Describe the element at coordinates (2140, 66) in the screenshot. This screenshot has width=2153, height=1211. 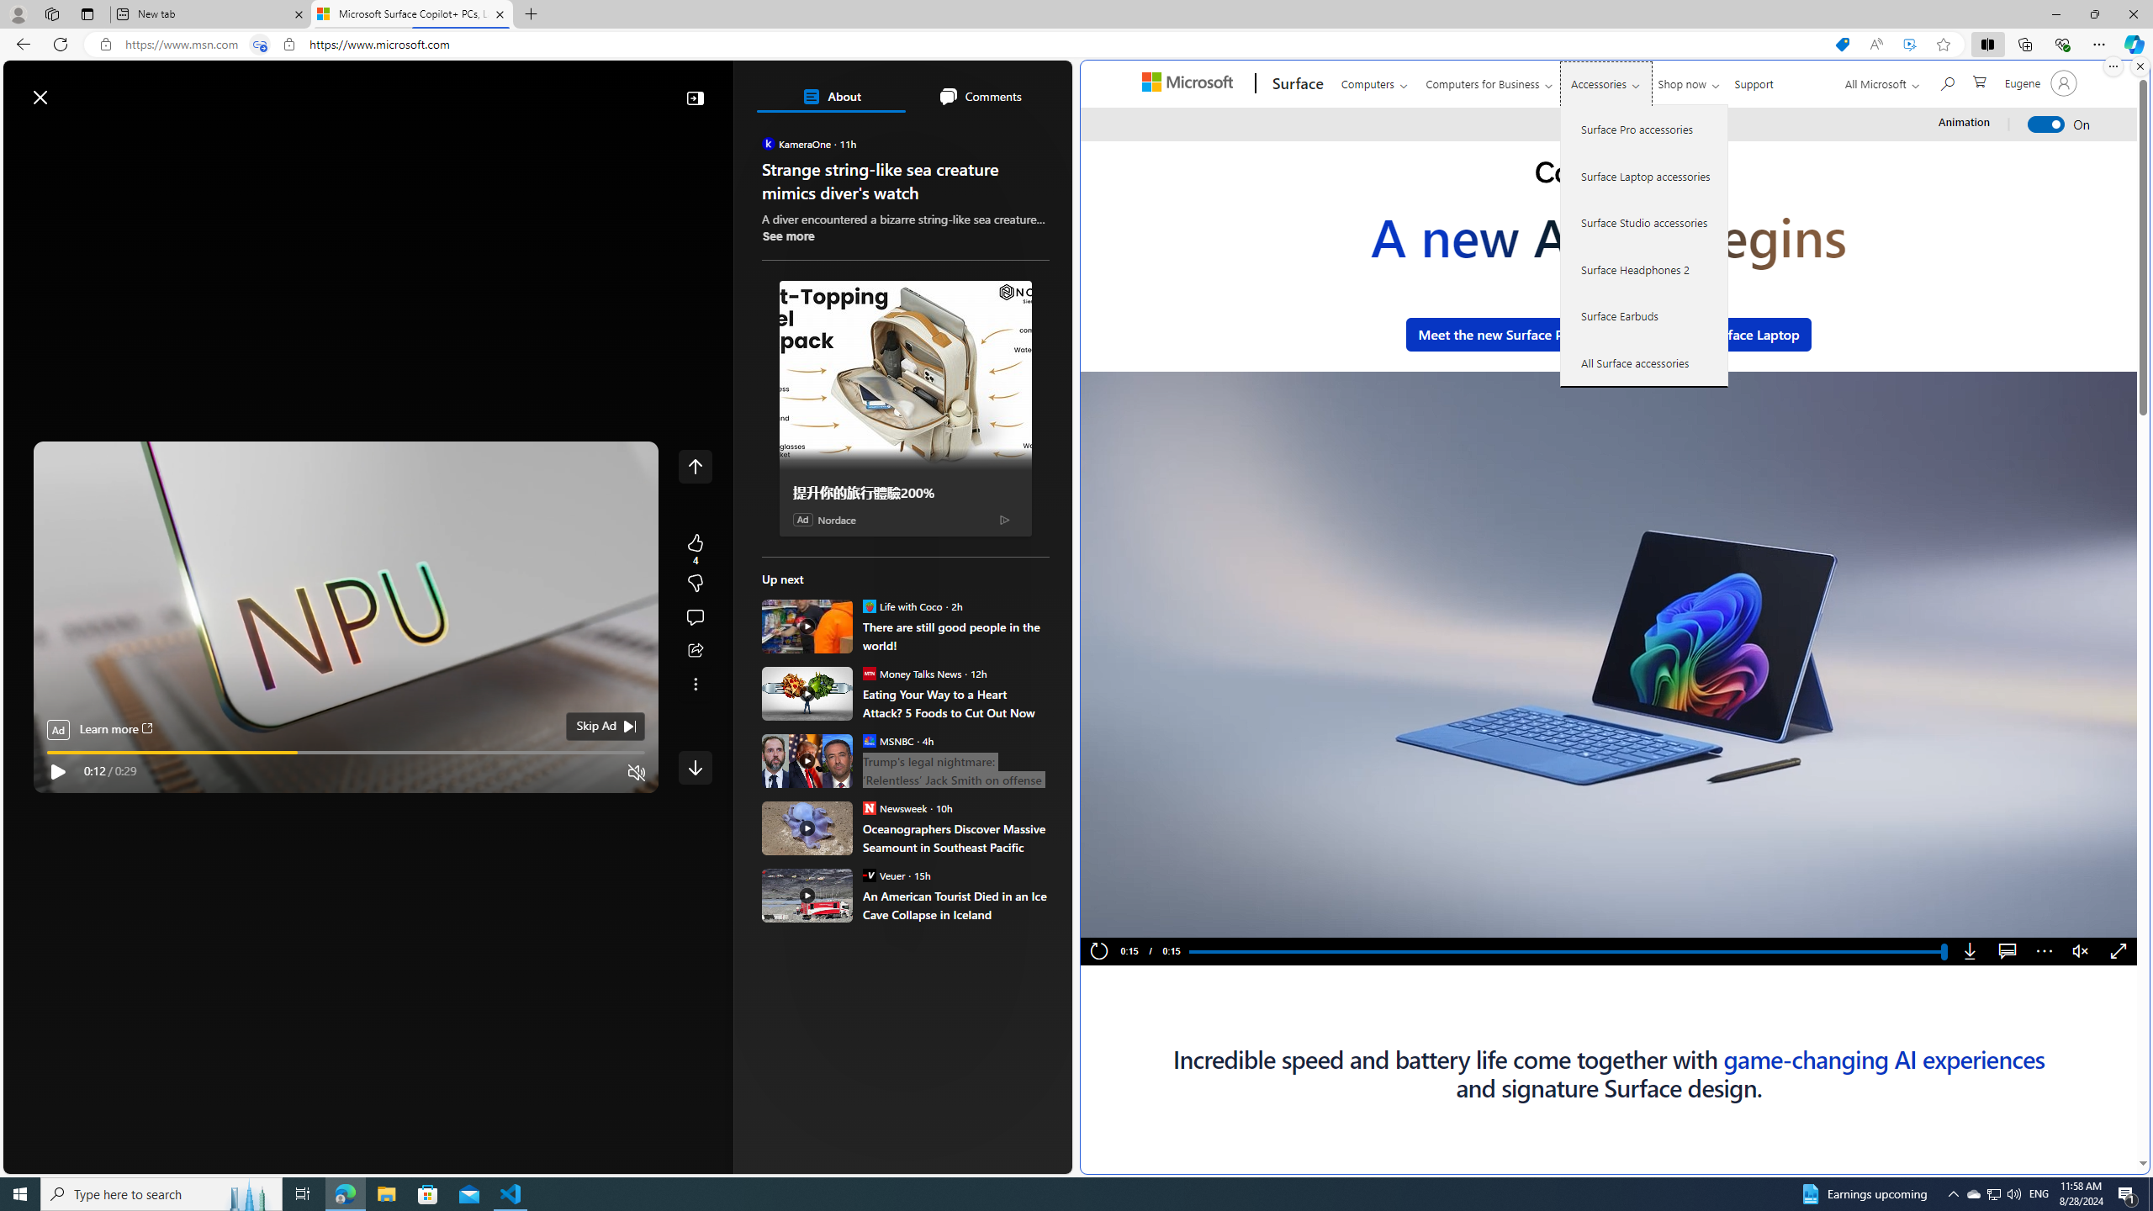
I see `Close split screen.` at that location.